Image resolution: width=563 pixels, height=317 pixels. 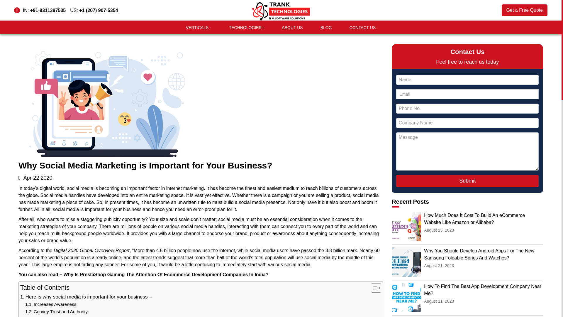 I want to click on Convey Trust and Authority:, so click(x=57, y=312).